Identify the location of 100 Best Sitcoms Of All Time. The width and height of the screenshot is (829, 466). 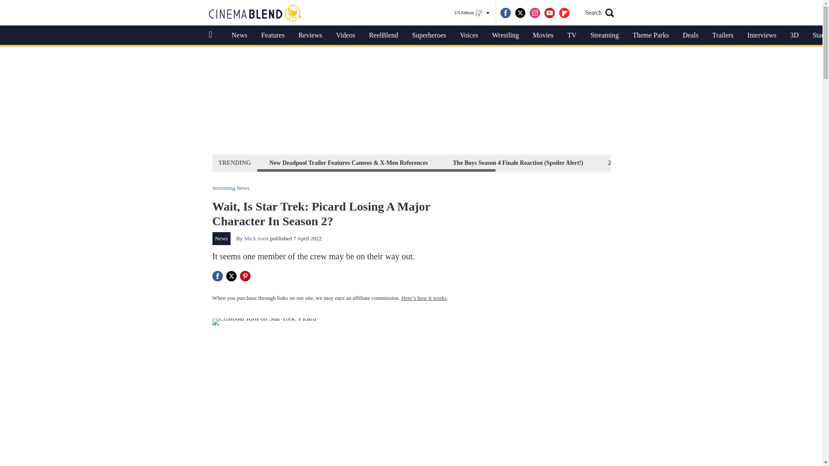
(731, 163).